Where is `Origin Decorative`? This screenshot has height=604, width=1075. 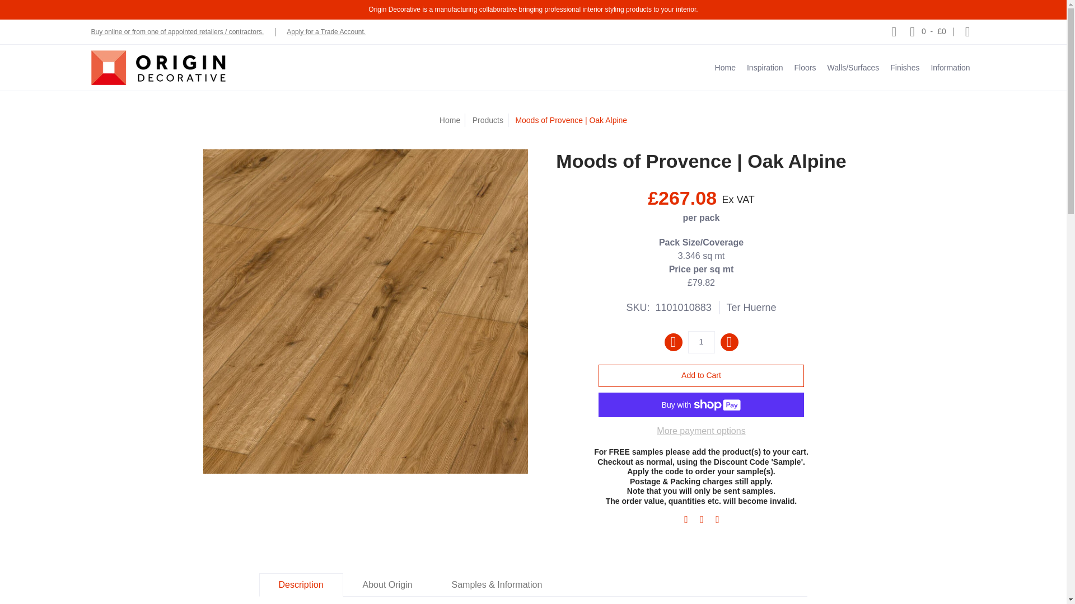 Origin Decorative is located at coordinates (157, 67).